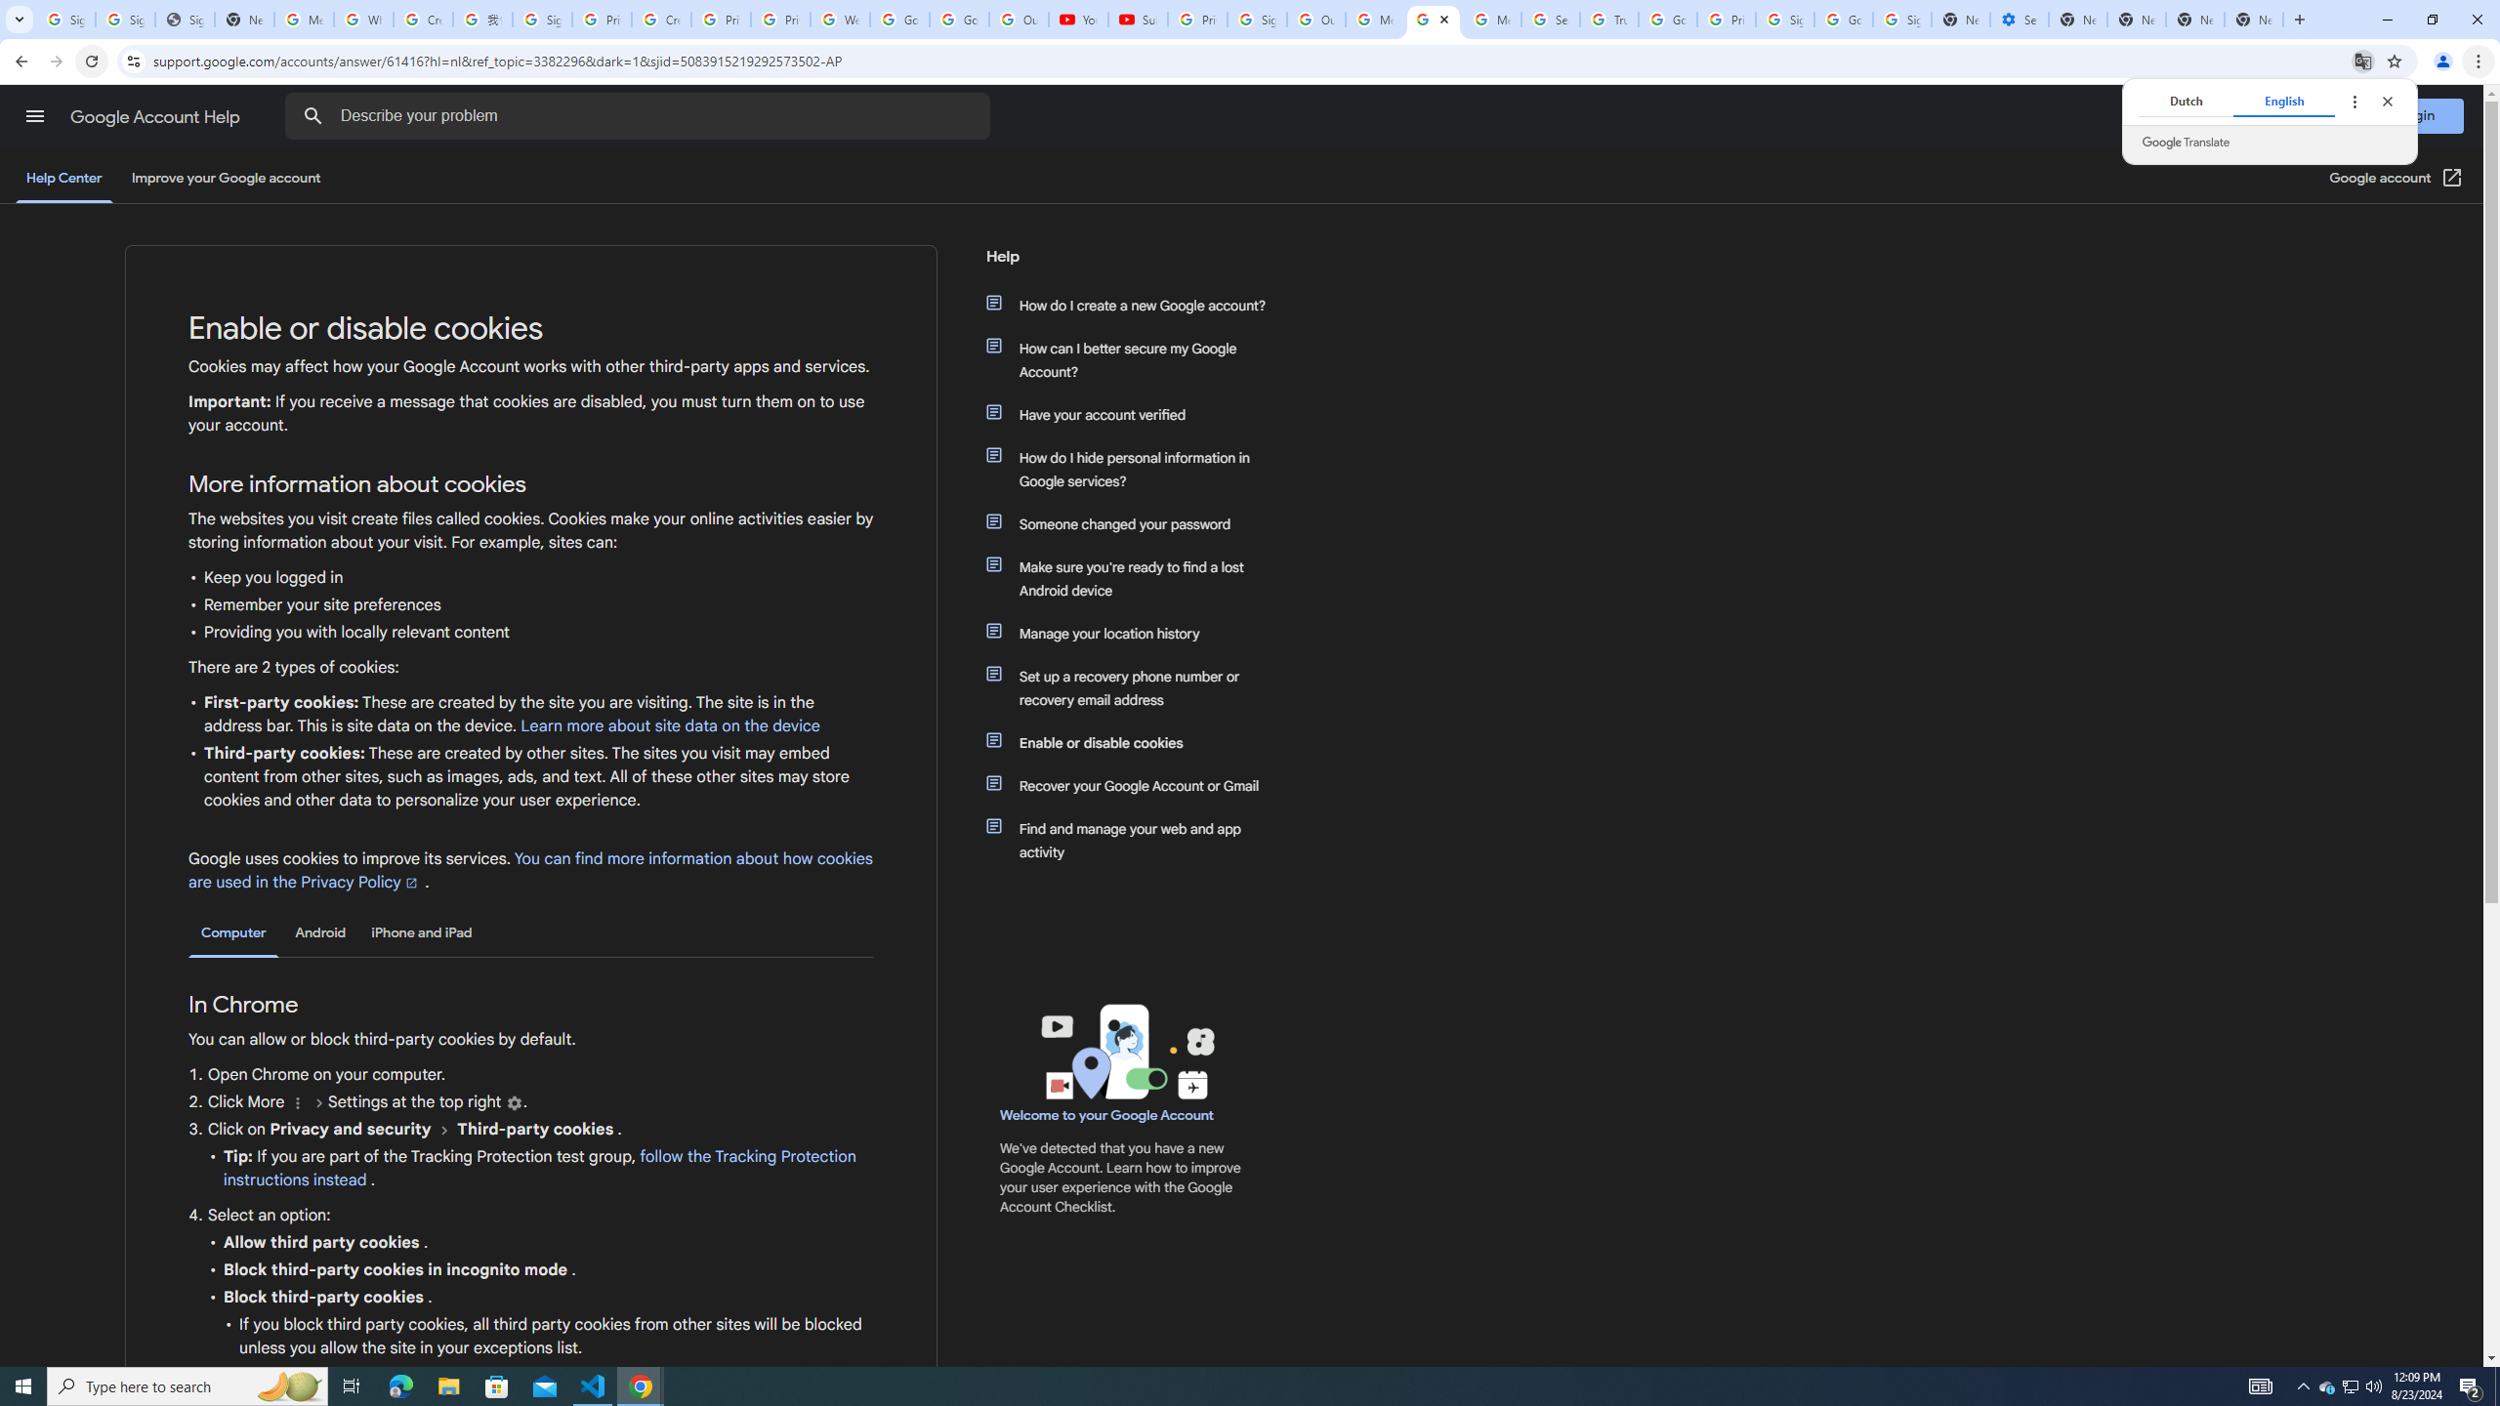 This screenshot has width=2500, height=1406. Describe the element at coordinates (2354, 101) in the screenshot. I see `Translate options` at that location.